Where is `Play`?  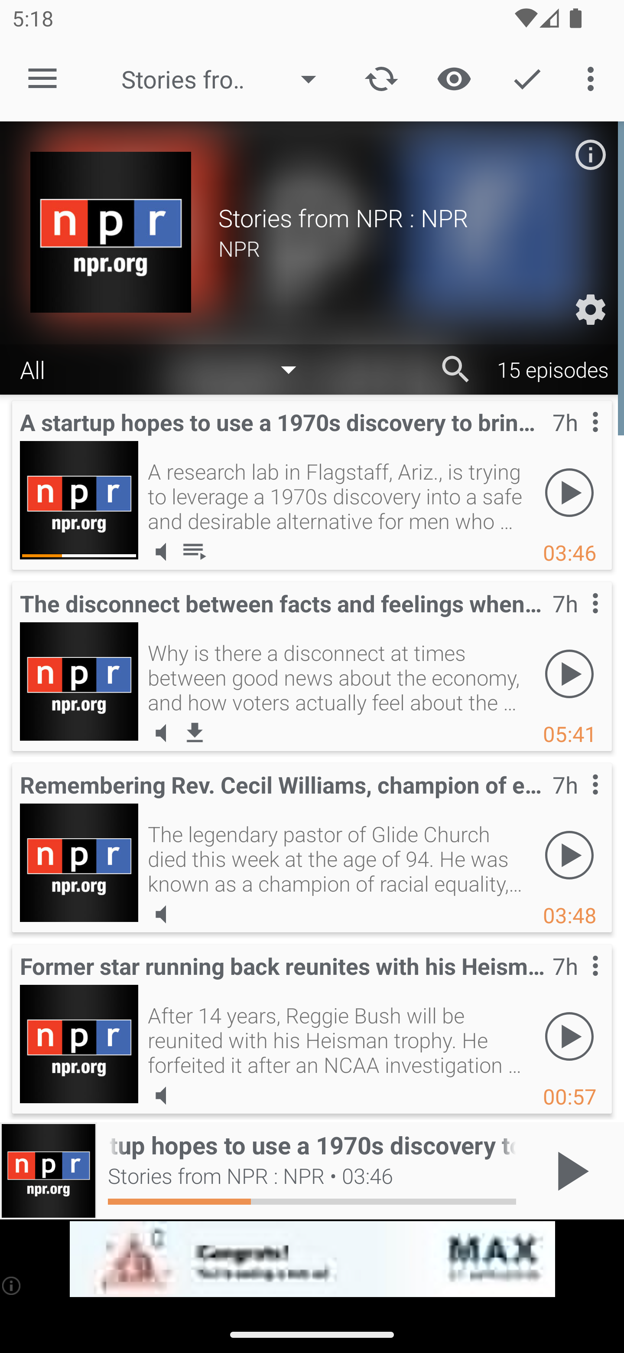
Play is located at coordinates (569, 855).